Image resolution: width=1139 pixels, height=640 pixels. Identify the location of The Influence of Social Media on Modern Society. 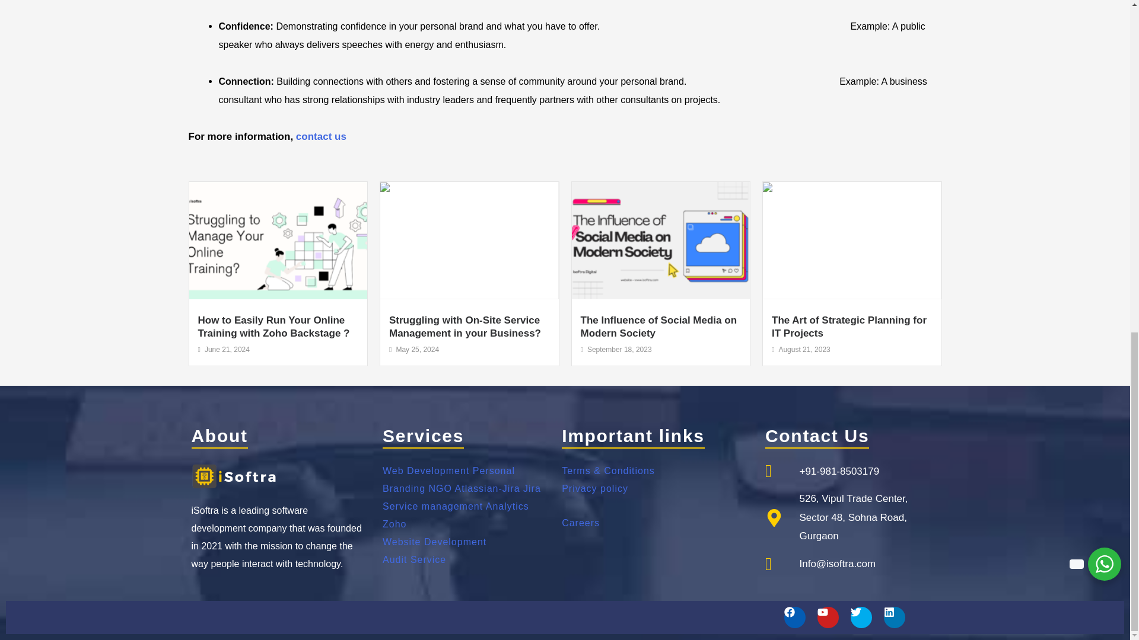
(658, 327).